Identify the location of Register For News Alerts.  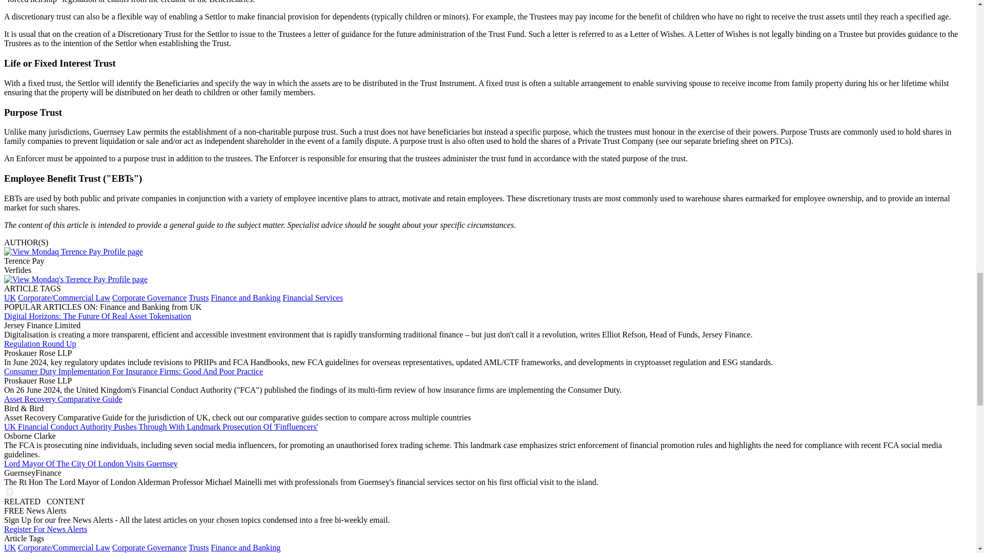
(45, 529).